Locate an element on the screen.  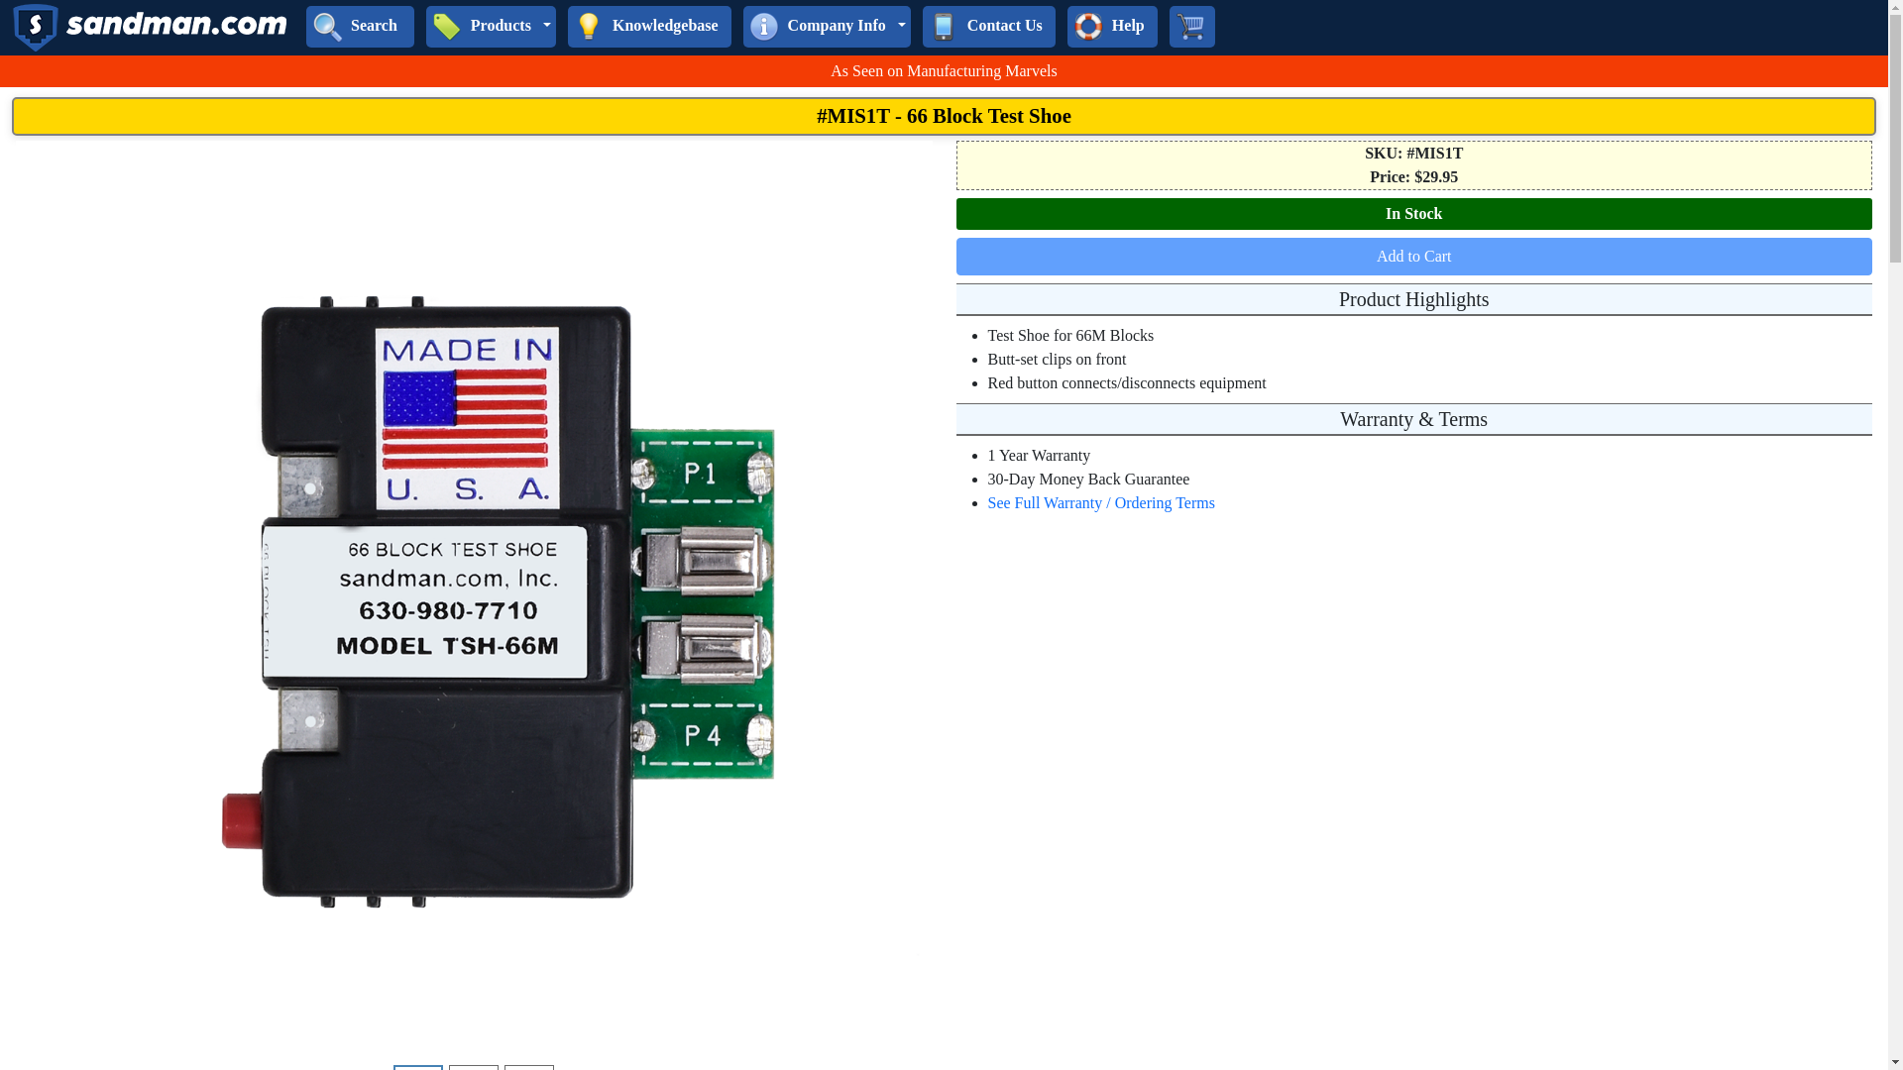
Help is located at coordinates (1088, 26).